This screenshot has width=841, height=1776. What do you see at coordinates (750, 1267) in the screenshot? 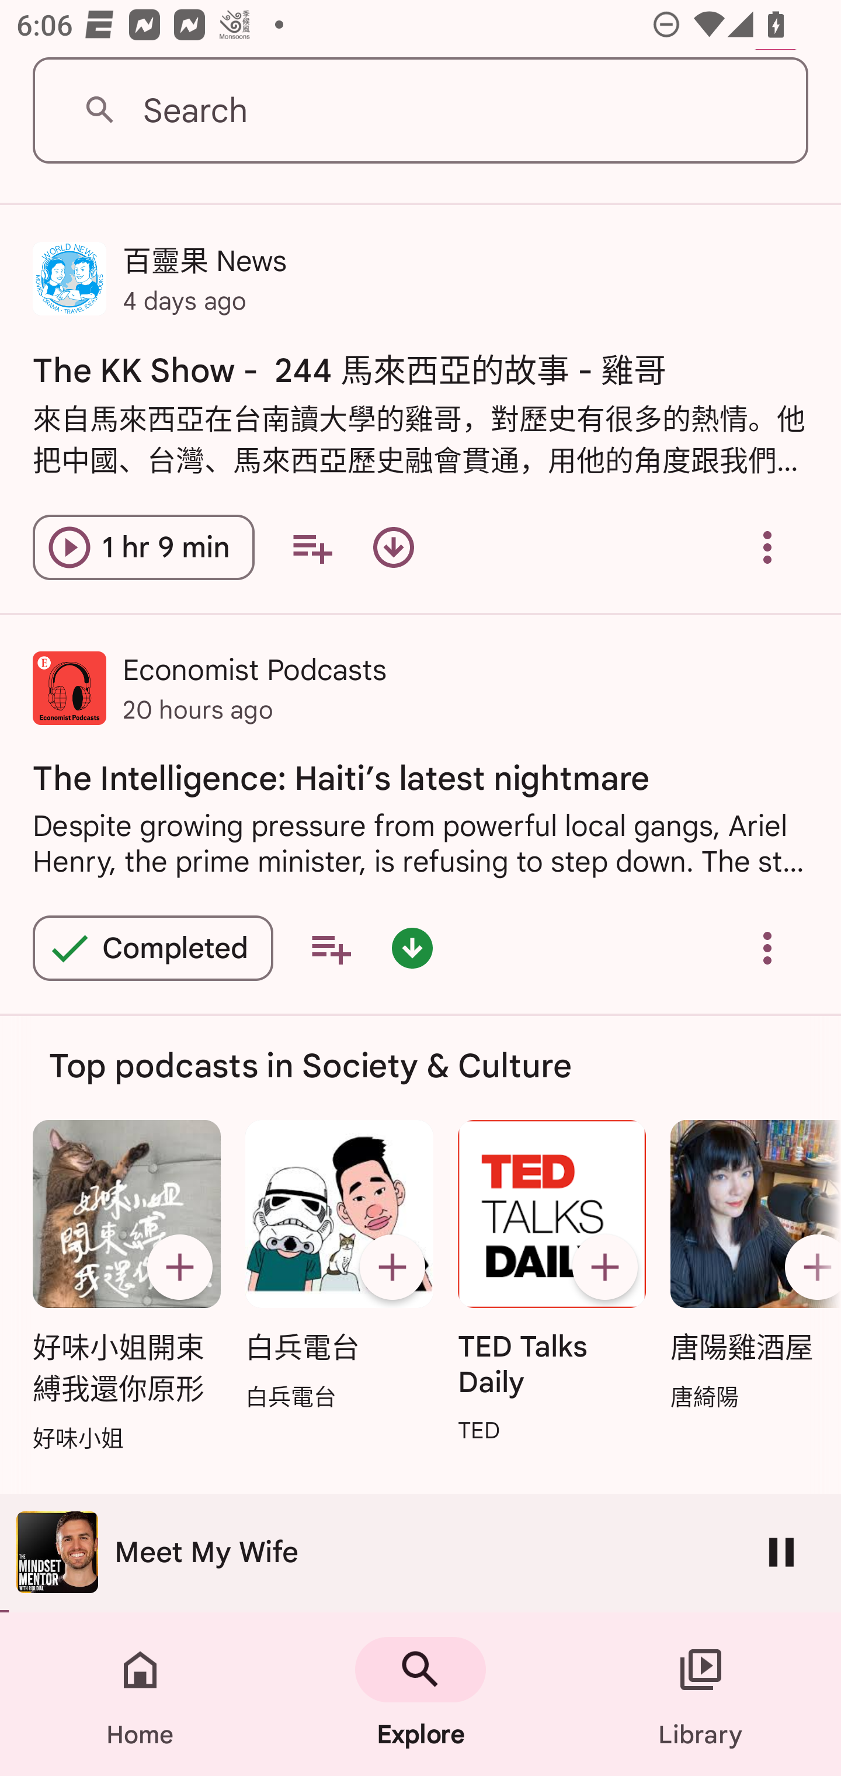
I see `唐陽雞酒屋 Subscribe 唐陽雞酒屋 唐綺陽` at bounding box center [750, 1267].